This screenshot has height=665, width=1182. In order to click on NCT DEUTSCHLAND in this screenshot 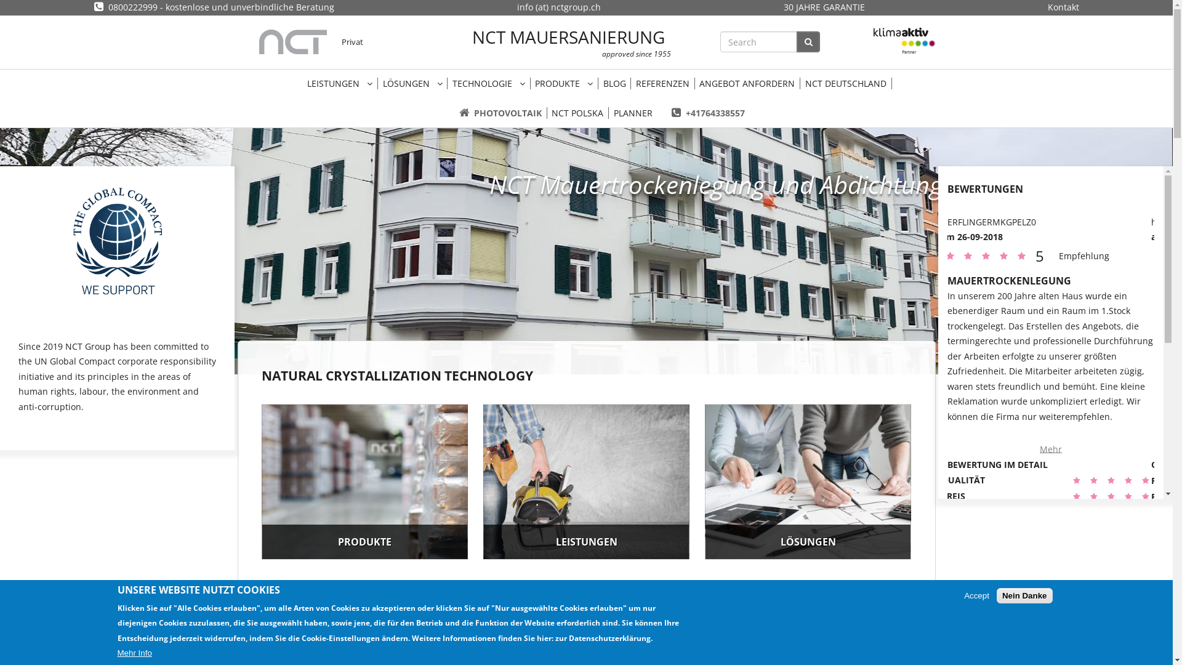, I will do `click(846, 84)`.